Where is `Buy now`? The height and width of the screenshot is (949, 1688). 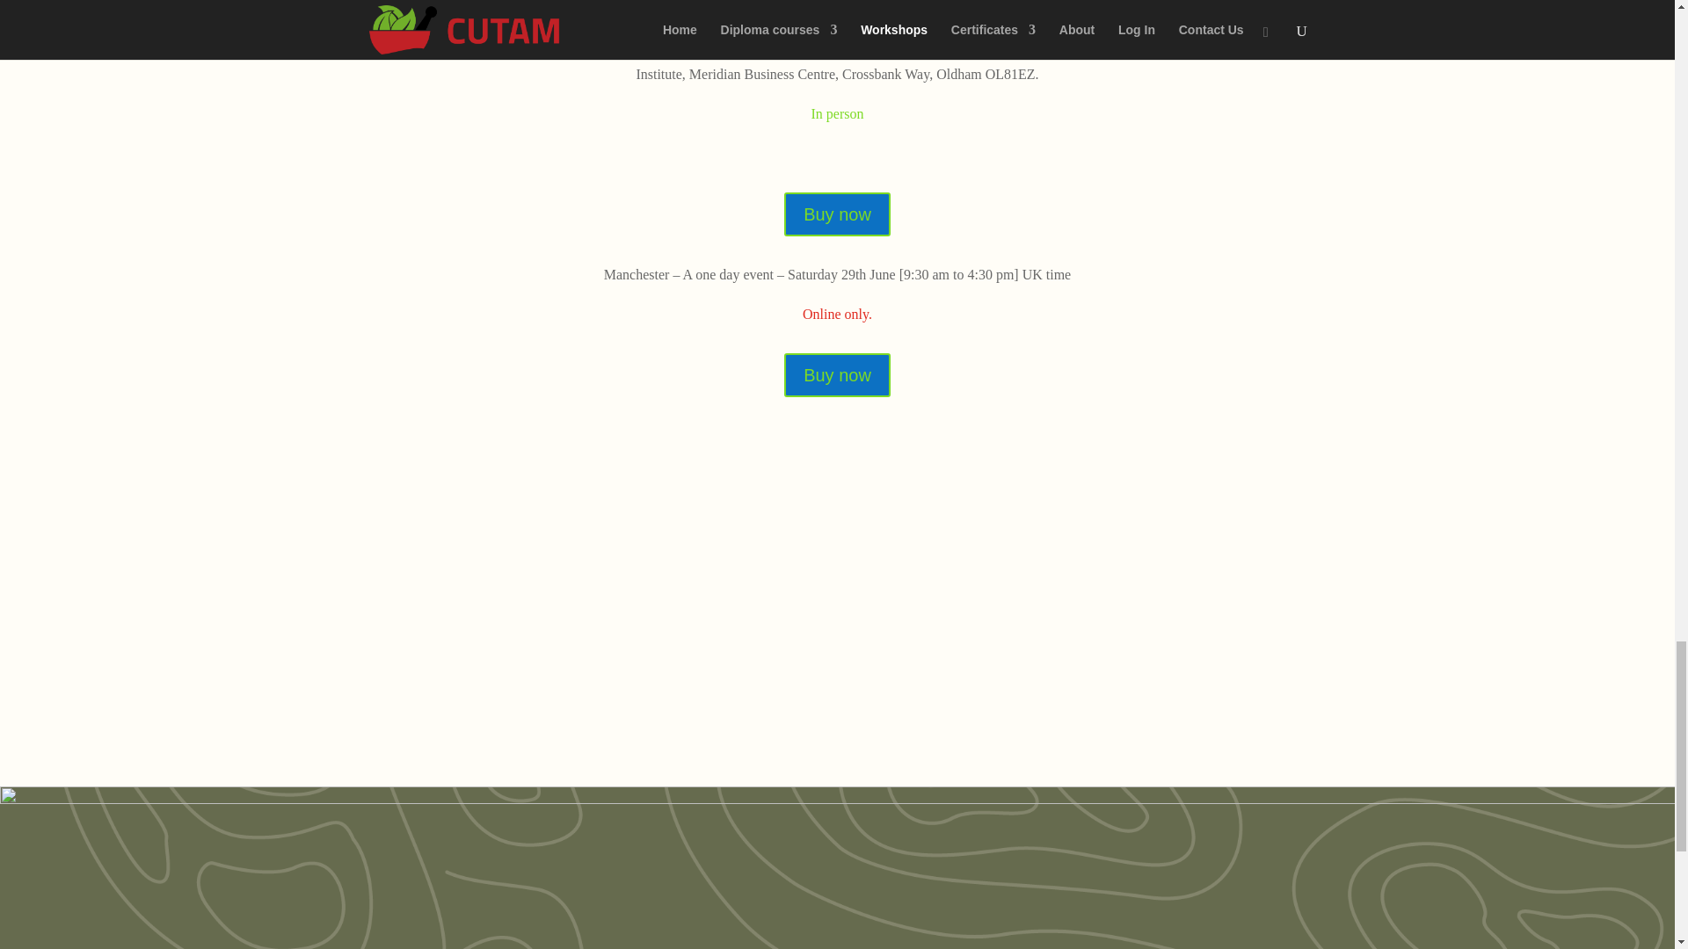
Buy now is located at coordinates (837, 214).